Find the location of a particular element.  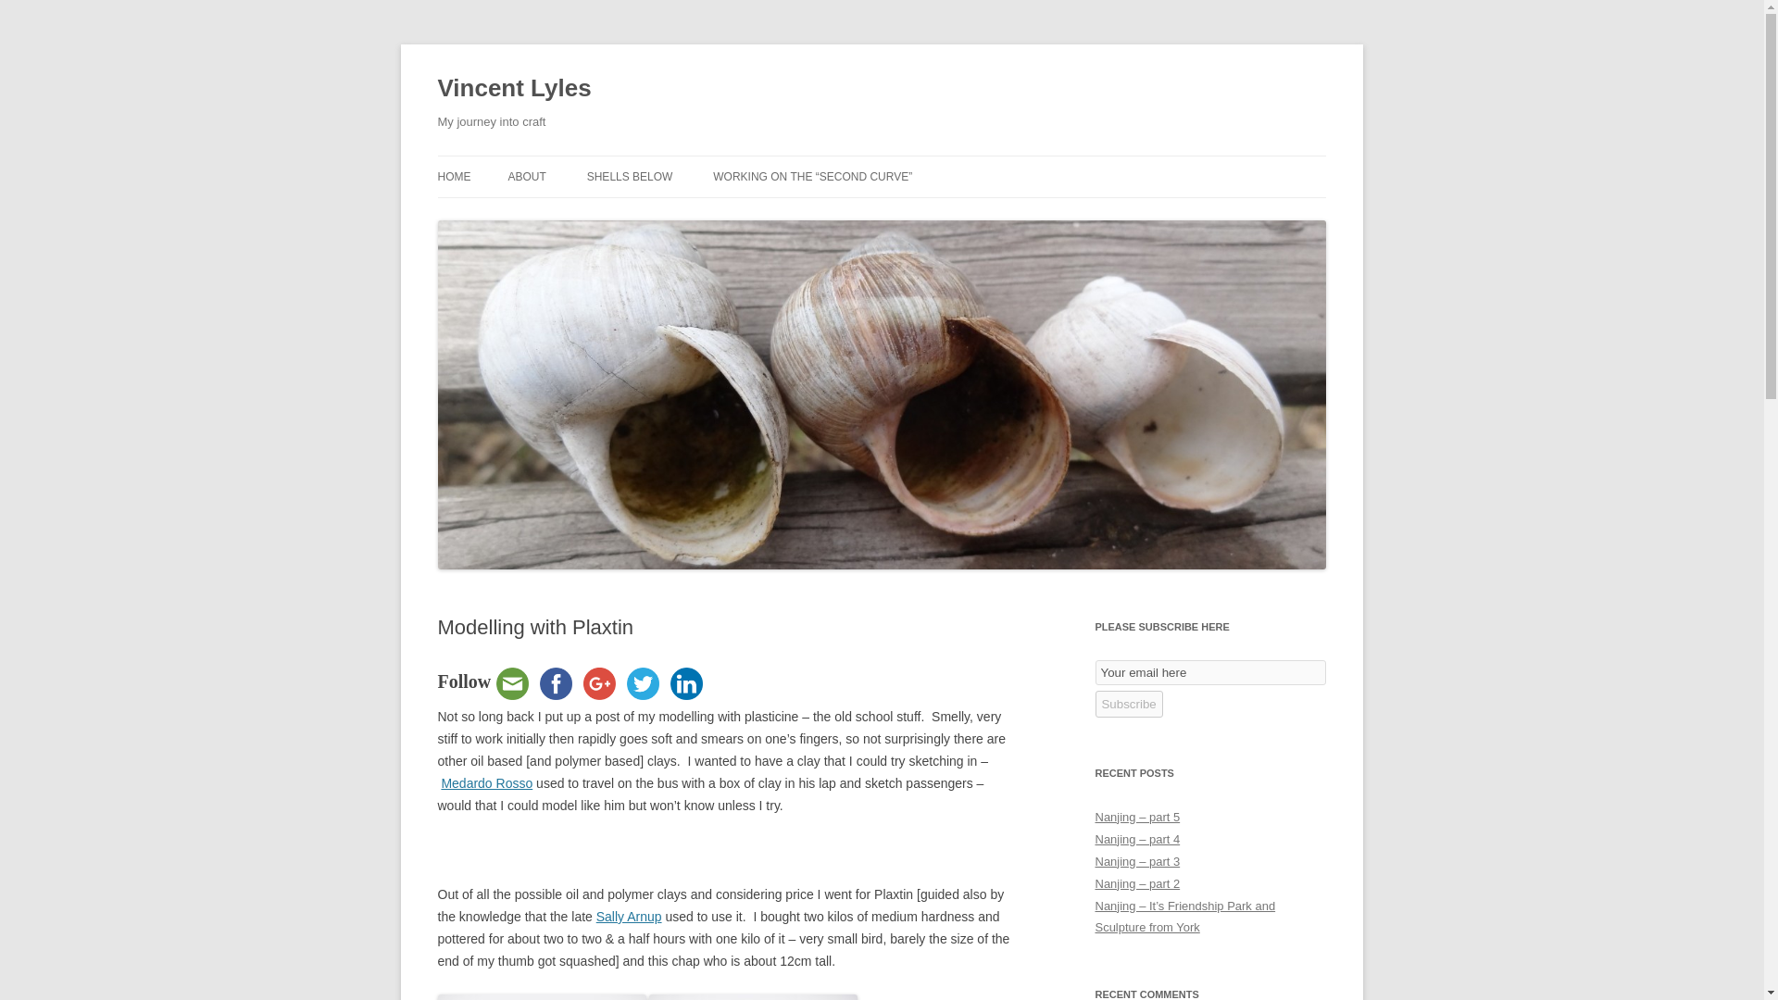

Subscribe is located at coordinates (1128, 704).